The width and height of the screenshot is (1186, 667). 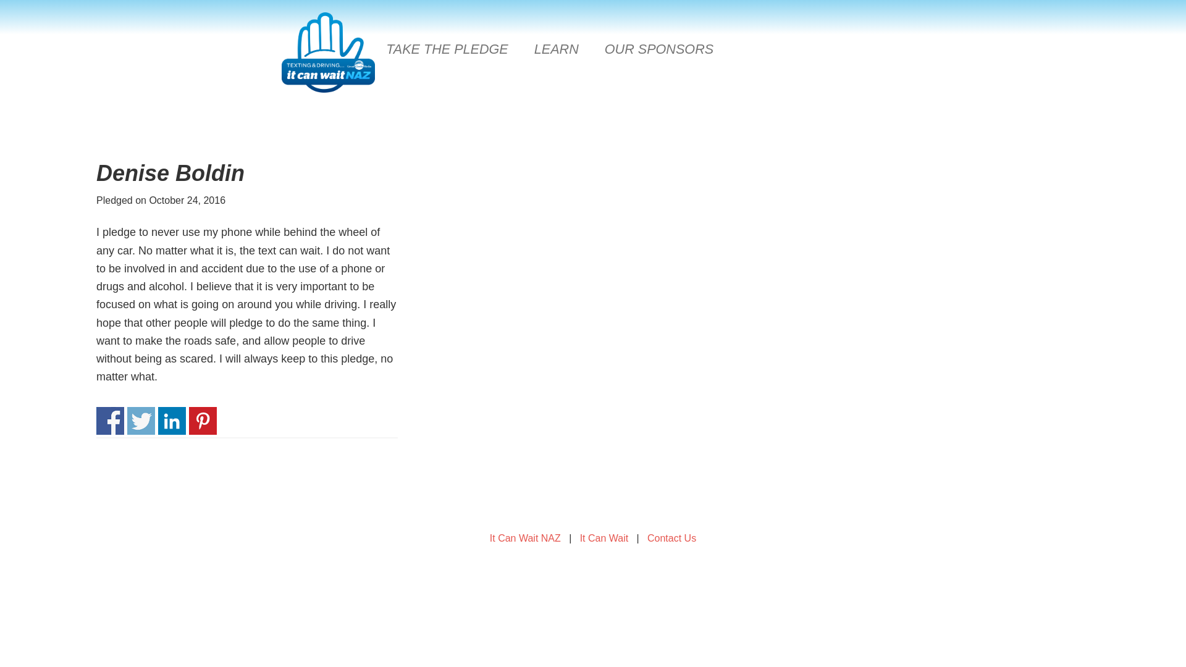 I want to click on Share on Linkedin, so click(x=172, y=421).